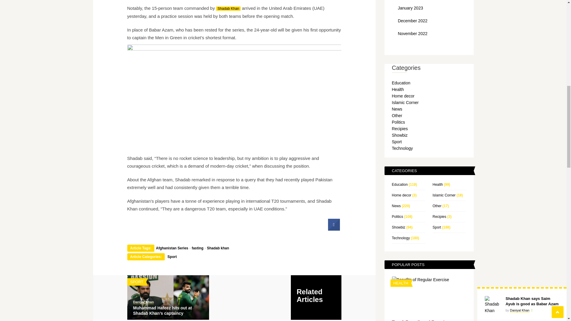  What do you see at coordinates (143, 302) in the screenshot?
I see `Posts by Daniyal Khan` at bounding box center [143, 302].